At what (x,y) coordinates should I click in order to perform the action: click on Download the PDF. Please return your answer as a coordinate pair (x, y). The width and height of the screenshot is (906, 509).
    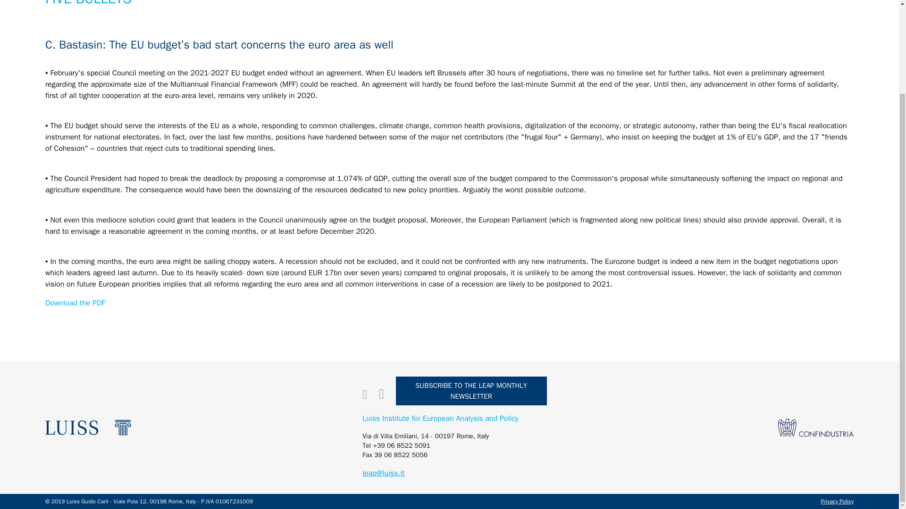
    Looking at the image, I should click on (75, 303).